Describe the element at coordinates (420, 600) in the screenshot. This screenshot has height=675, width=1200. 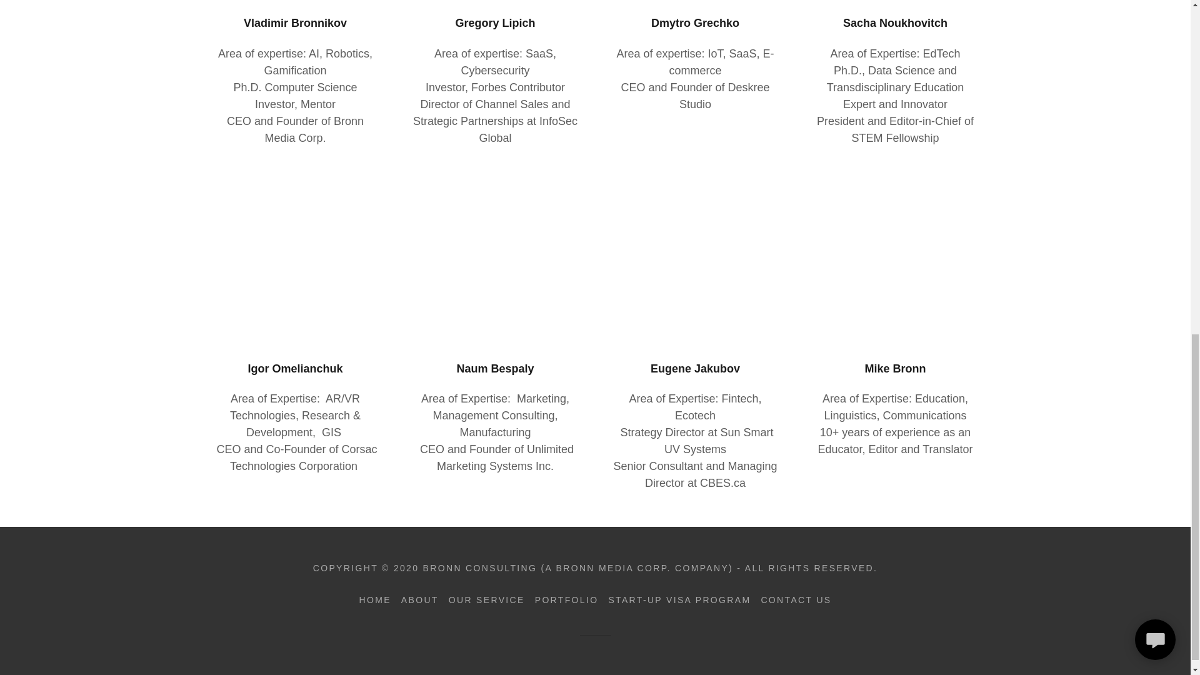
I see `ABOUT` at that location.